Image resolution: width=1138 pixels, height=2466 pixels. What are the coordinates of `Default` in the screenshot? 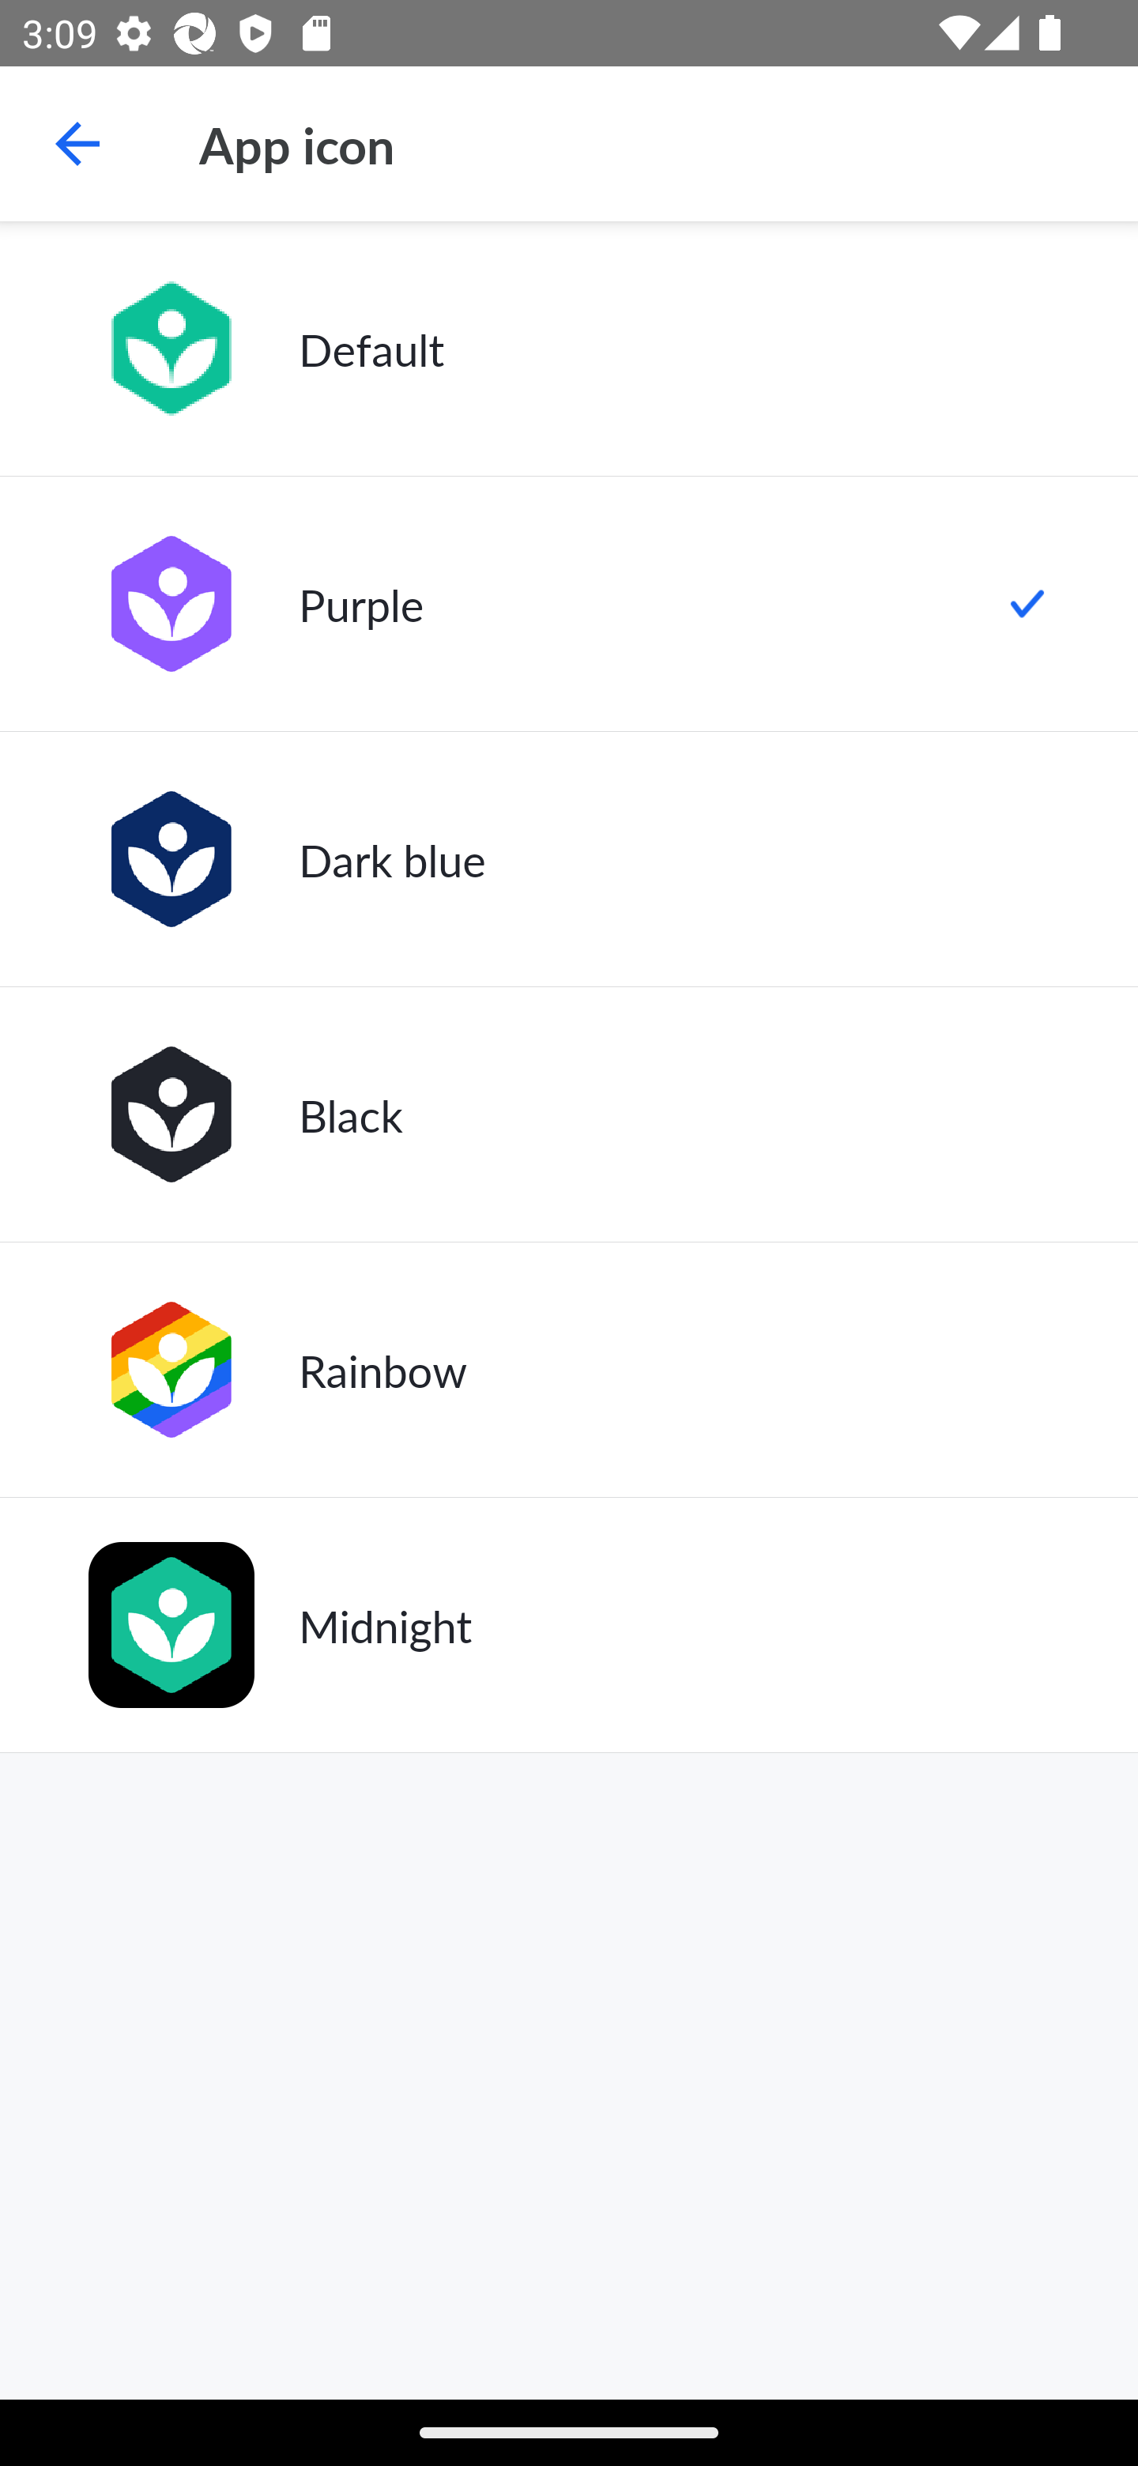 It's located at (569, 349).